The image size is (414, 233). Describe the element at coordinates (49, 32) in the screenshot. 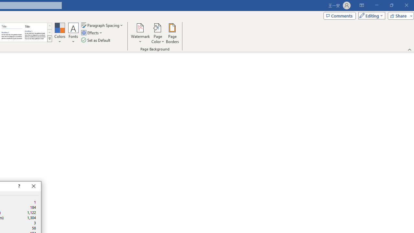

I see `Row Down` at that location.